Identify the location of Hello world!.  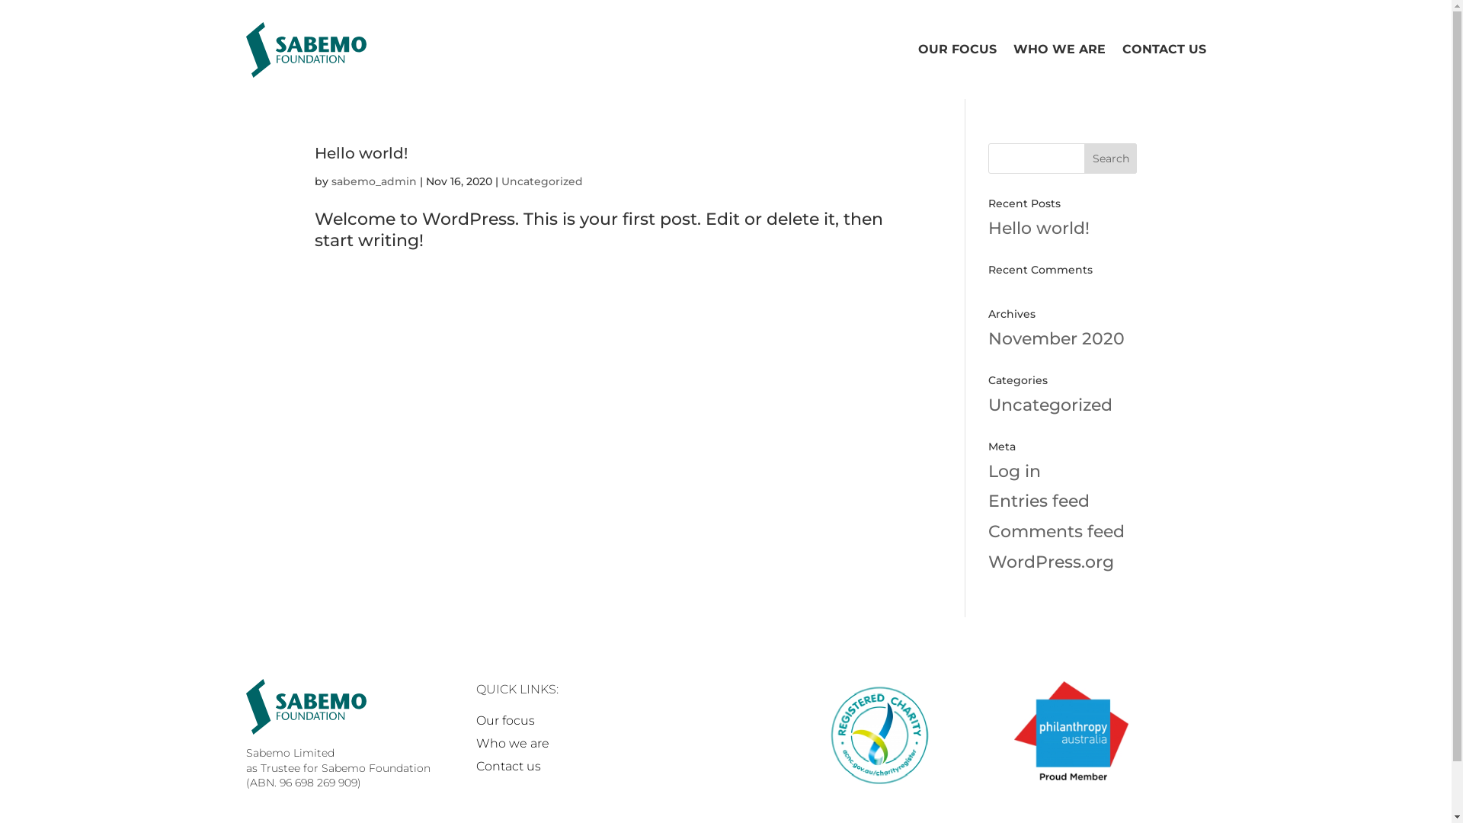
(360, 153).